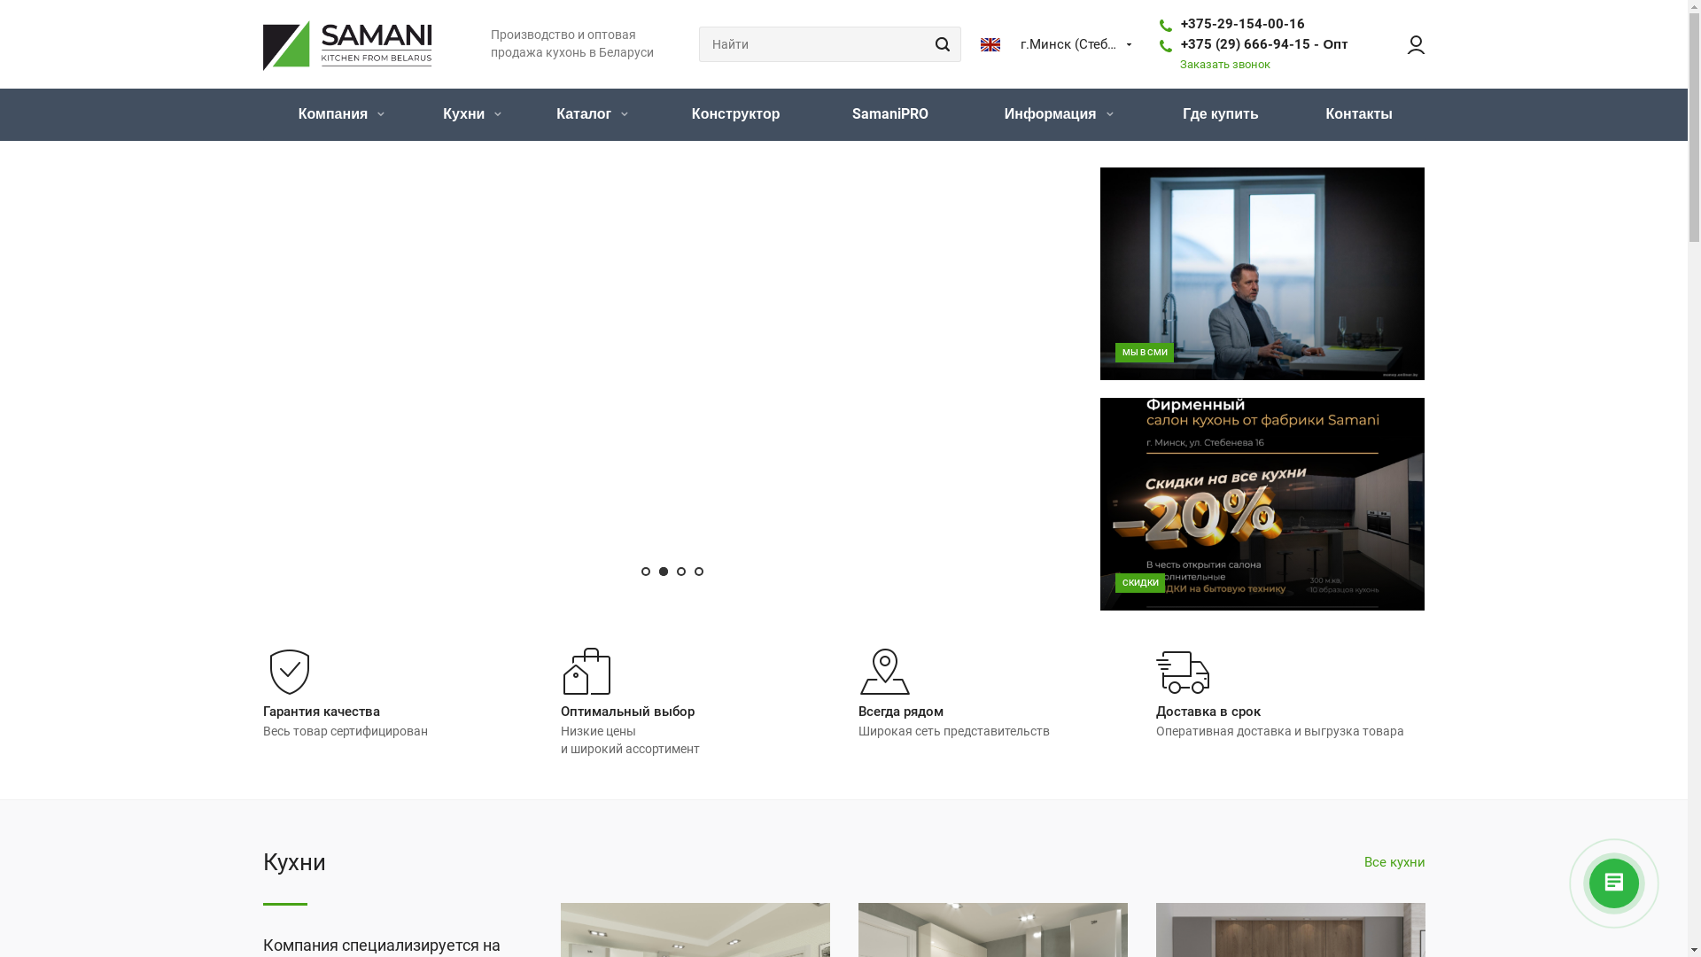  Describe the element at coordinates (1243, 24) in the screenshot. I see `+375-29-154-00-16` at that location.